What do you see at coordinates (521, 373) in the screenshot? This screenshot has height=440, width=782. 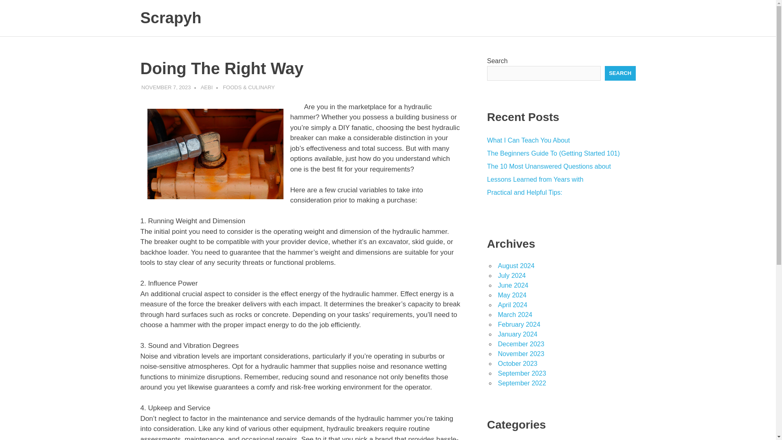 I see `September 2023` at bounding box center [521, 373].